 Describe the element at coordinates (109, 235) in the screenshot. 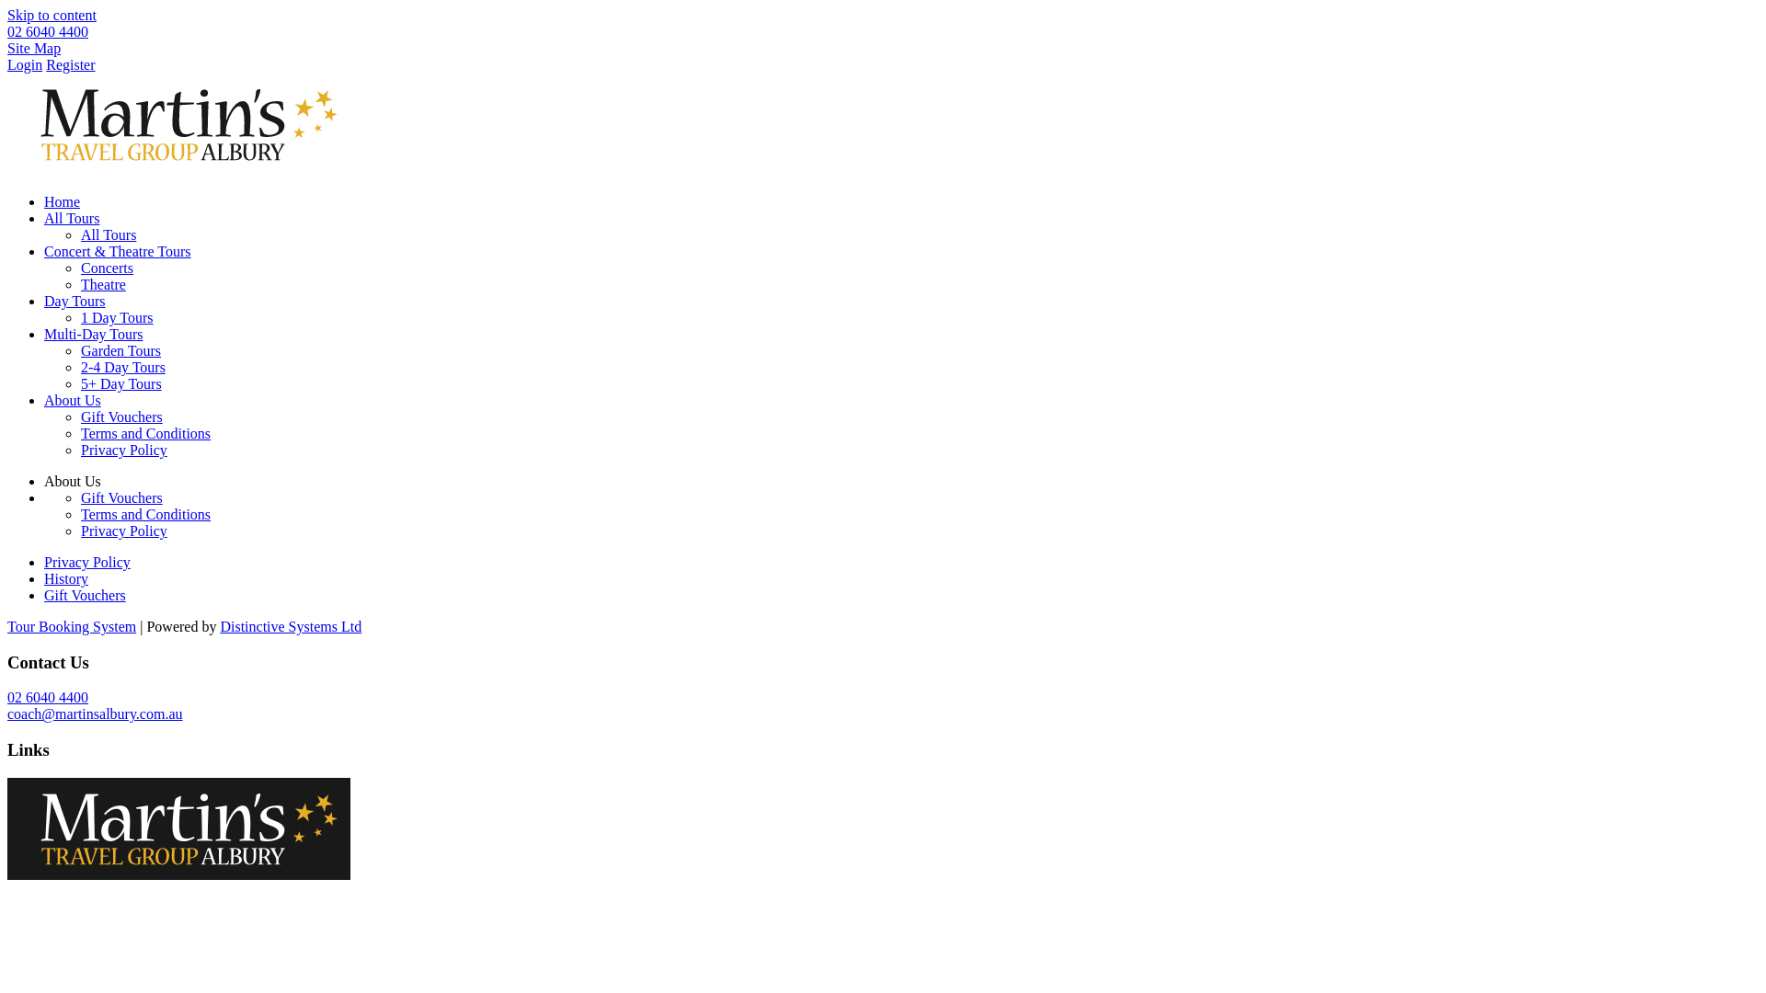

I see `All Tours` at that location.